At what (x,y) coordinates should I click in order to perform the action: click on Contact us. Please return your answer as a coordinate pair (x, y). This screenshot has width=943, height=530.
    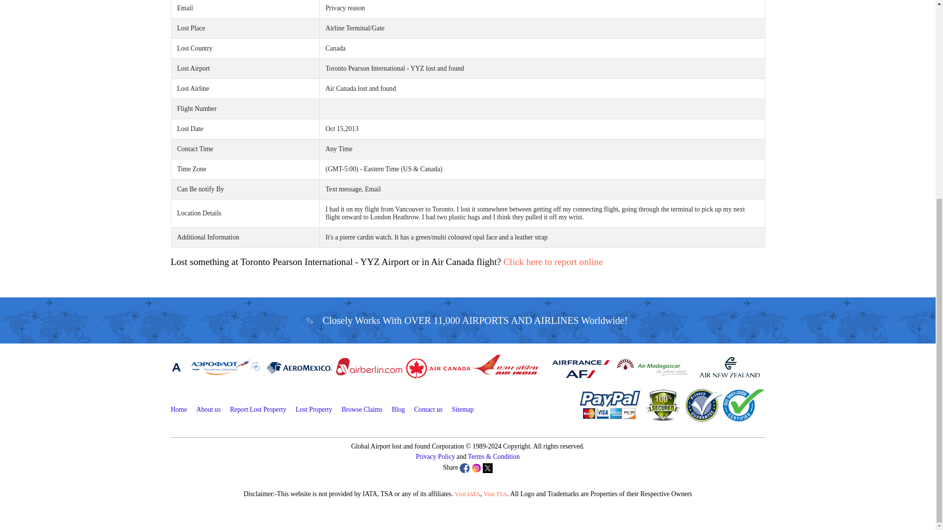
    Looking at the image, I should click on (428, 409).